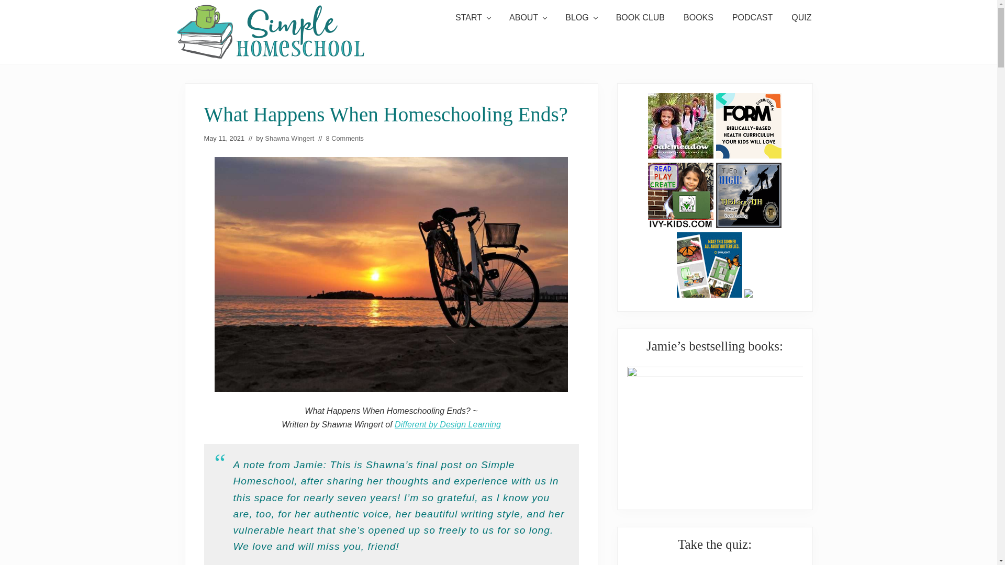 This screenshot has height=565, width=1005. Describe the element at coordinates (344, 138) in the screenshot. I see `8 Comments` at that location.